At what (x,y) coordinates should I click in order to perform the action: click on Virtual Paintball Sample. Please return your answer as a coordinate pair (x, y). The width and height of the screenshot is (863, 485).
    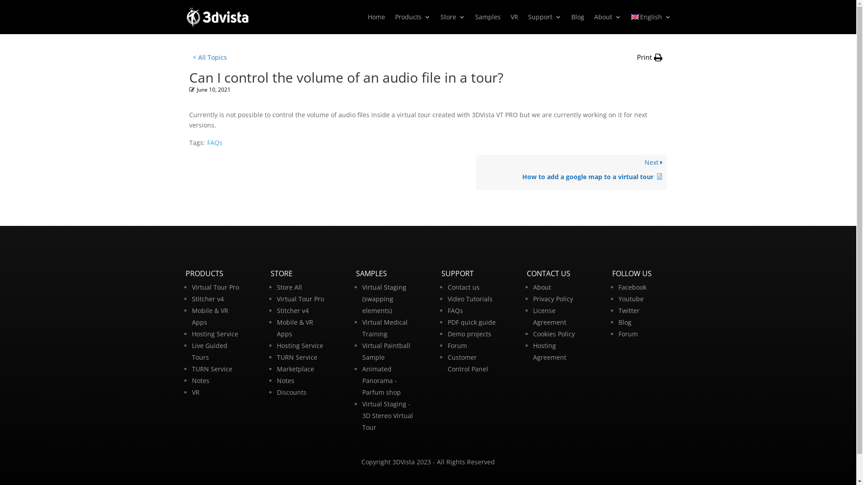
    Looking at the image, I should click on (387, 351).